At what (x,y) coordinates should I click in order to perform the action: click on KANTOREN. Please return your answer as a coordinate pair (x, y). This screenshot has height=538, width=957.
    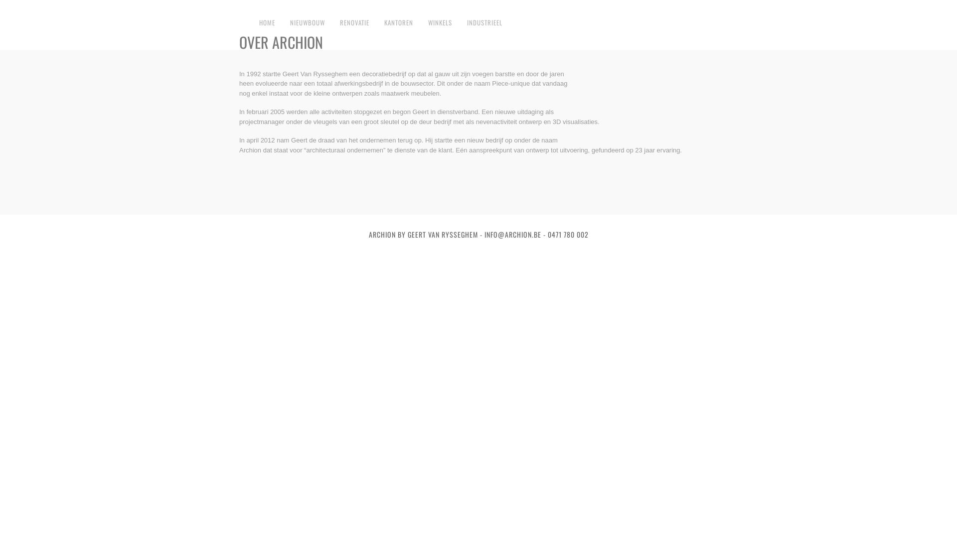
    Looking at the image, I should click on (399, 23).